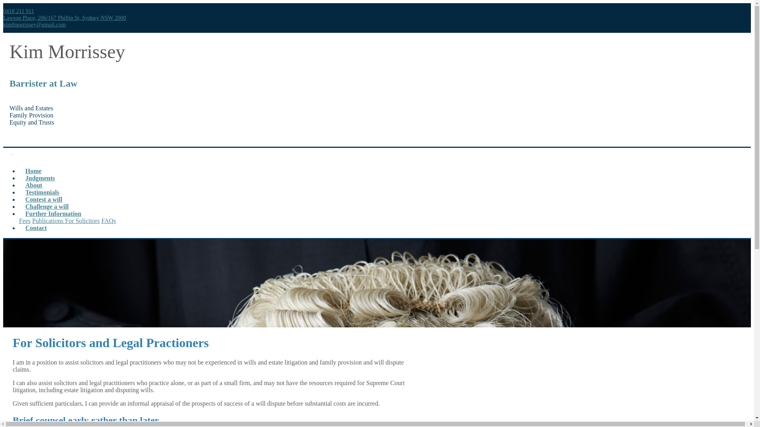  Describe the element at coordinates (40, 178) in the screenshot. I see `Judgments` at that location.